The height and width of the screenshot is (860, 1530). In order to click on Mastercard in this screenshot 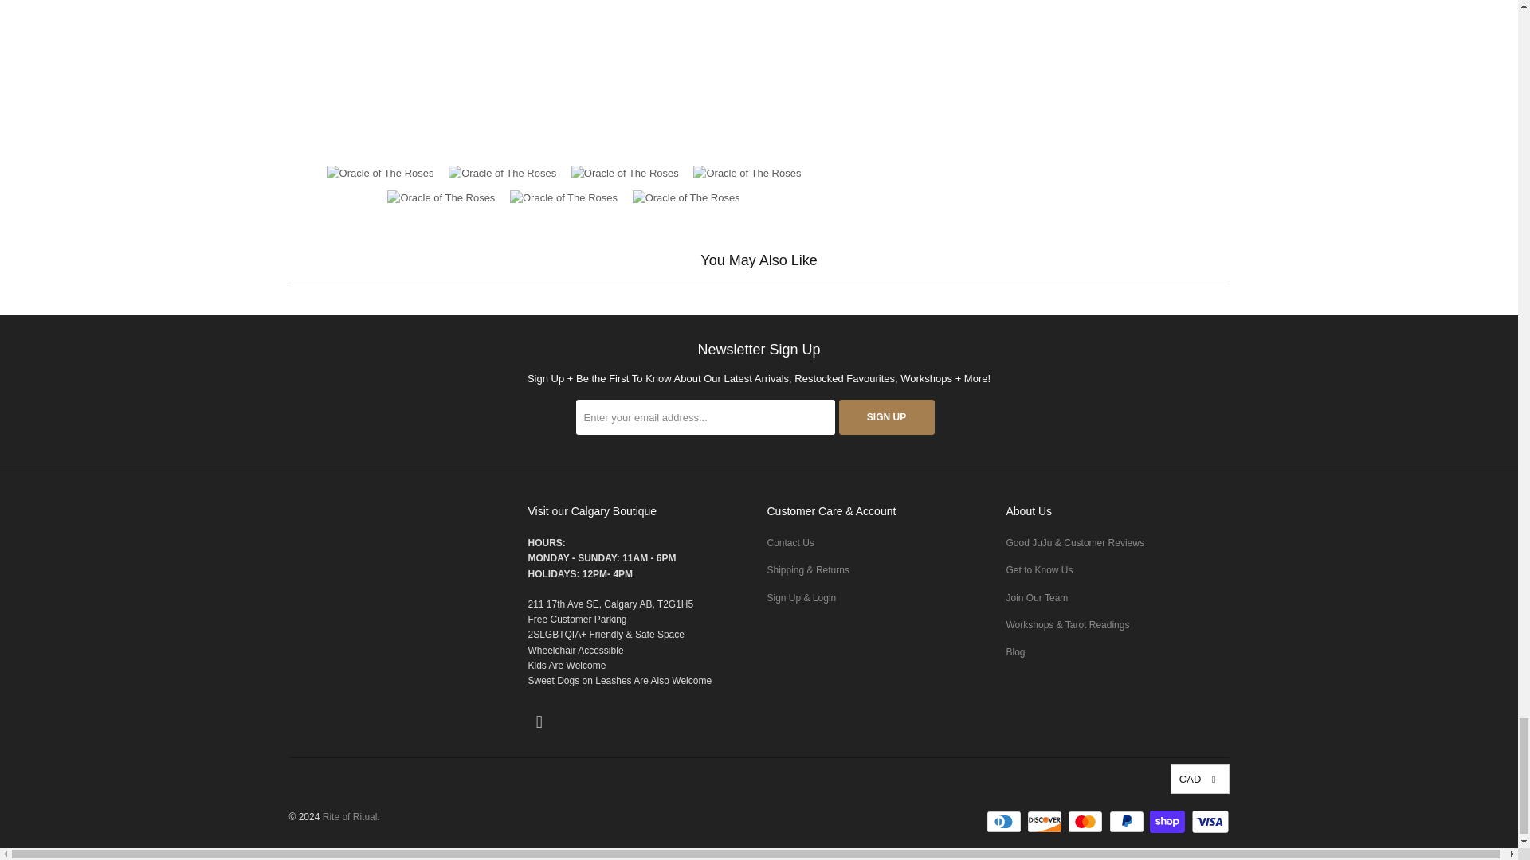, I will do `click(1087, 822)`.